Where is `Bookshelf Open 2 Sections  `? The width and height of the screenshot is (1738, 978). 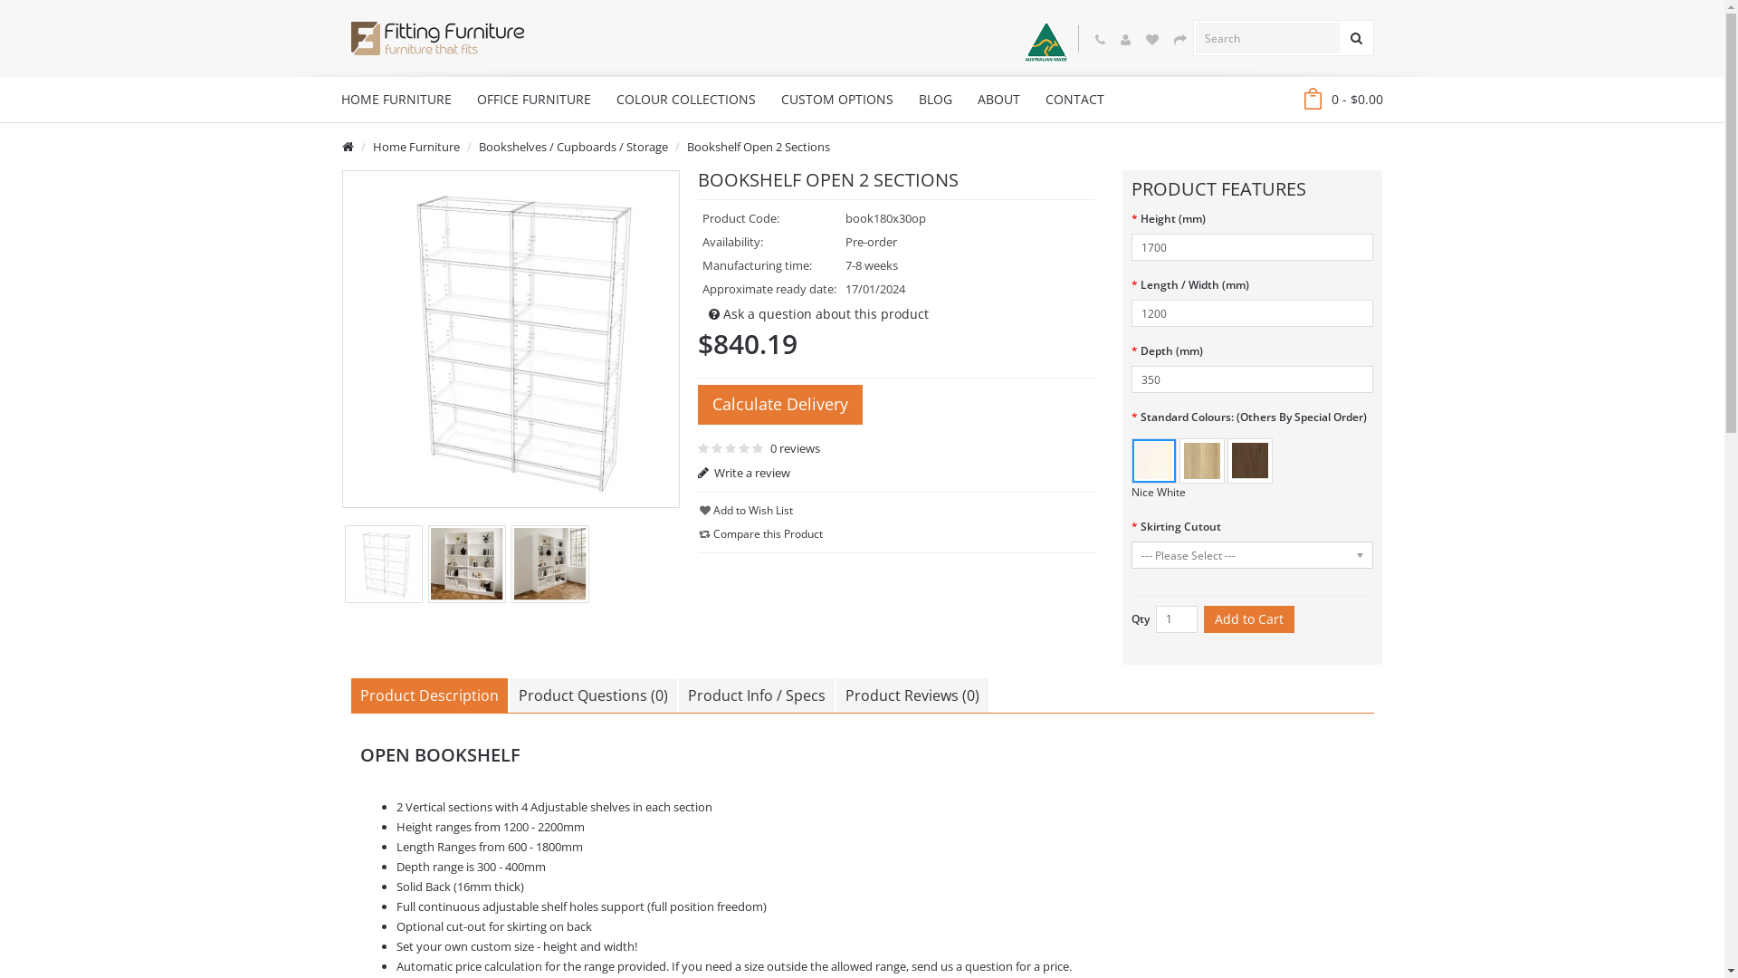 Bookshelf Open 2 Sections   is located at coordinates (511, 339).